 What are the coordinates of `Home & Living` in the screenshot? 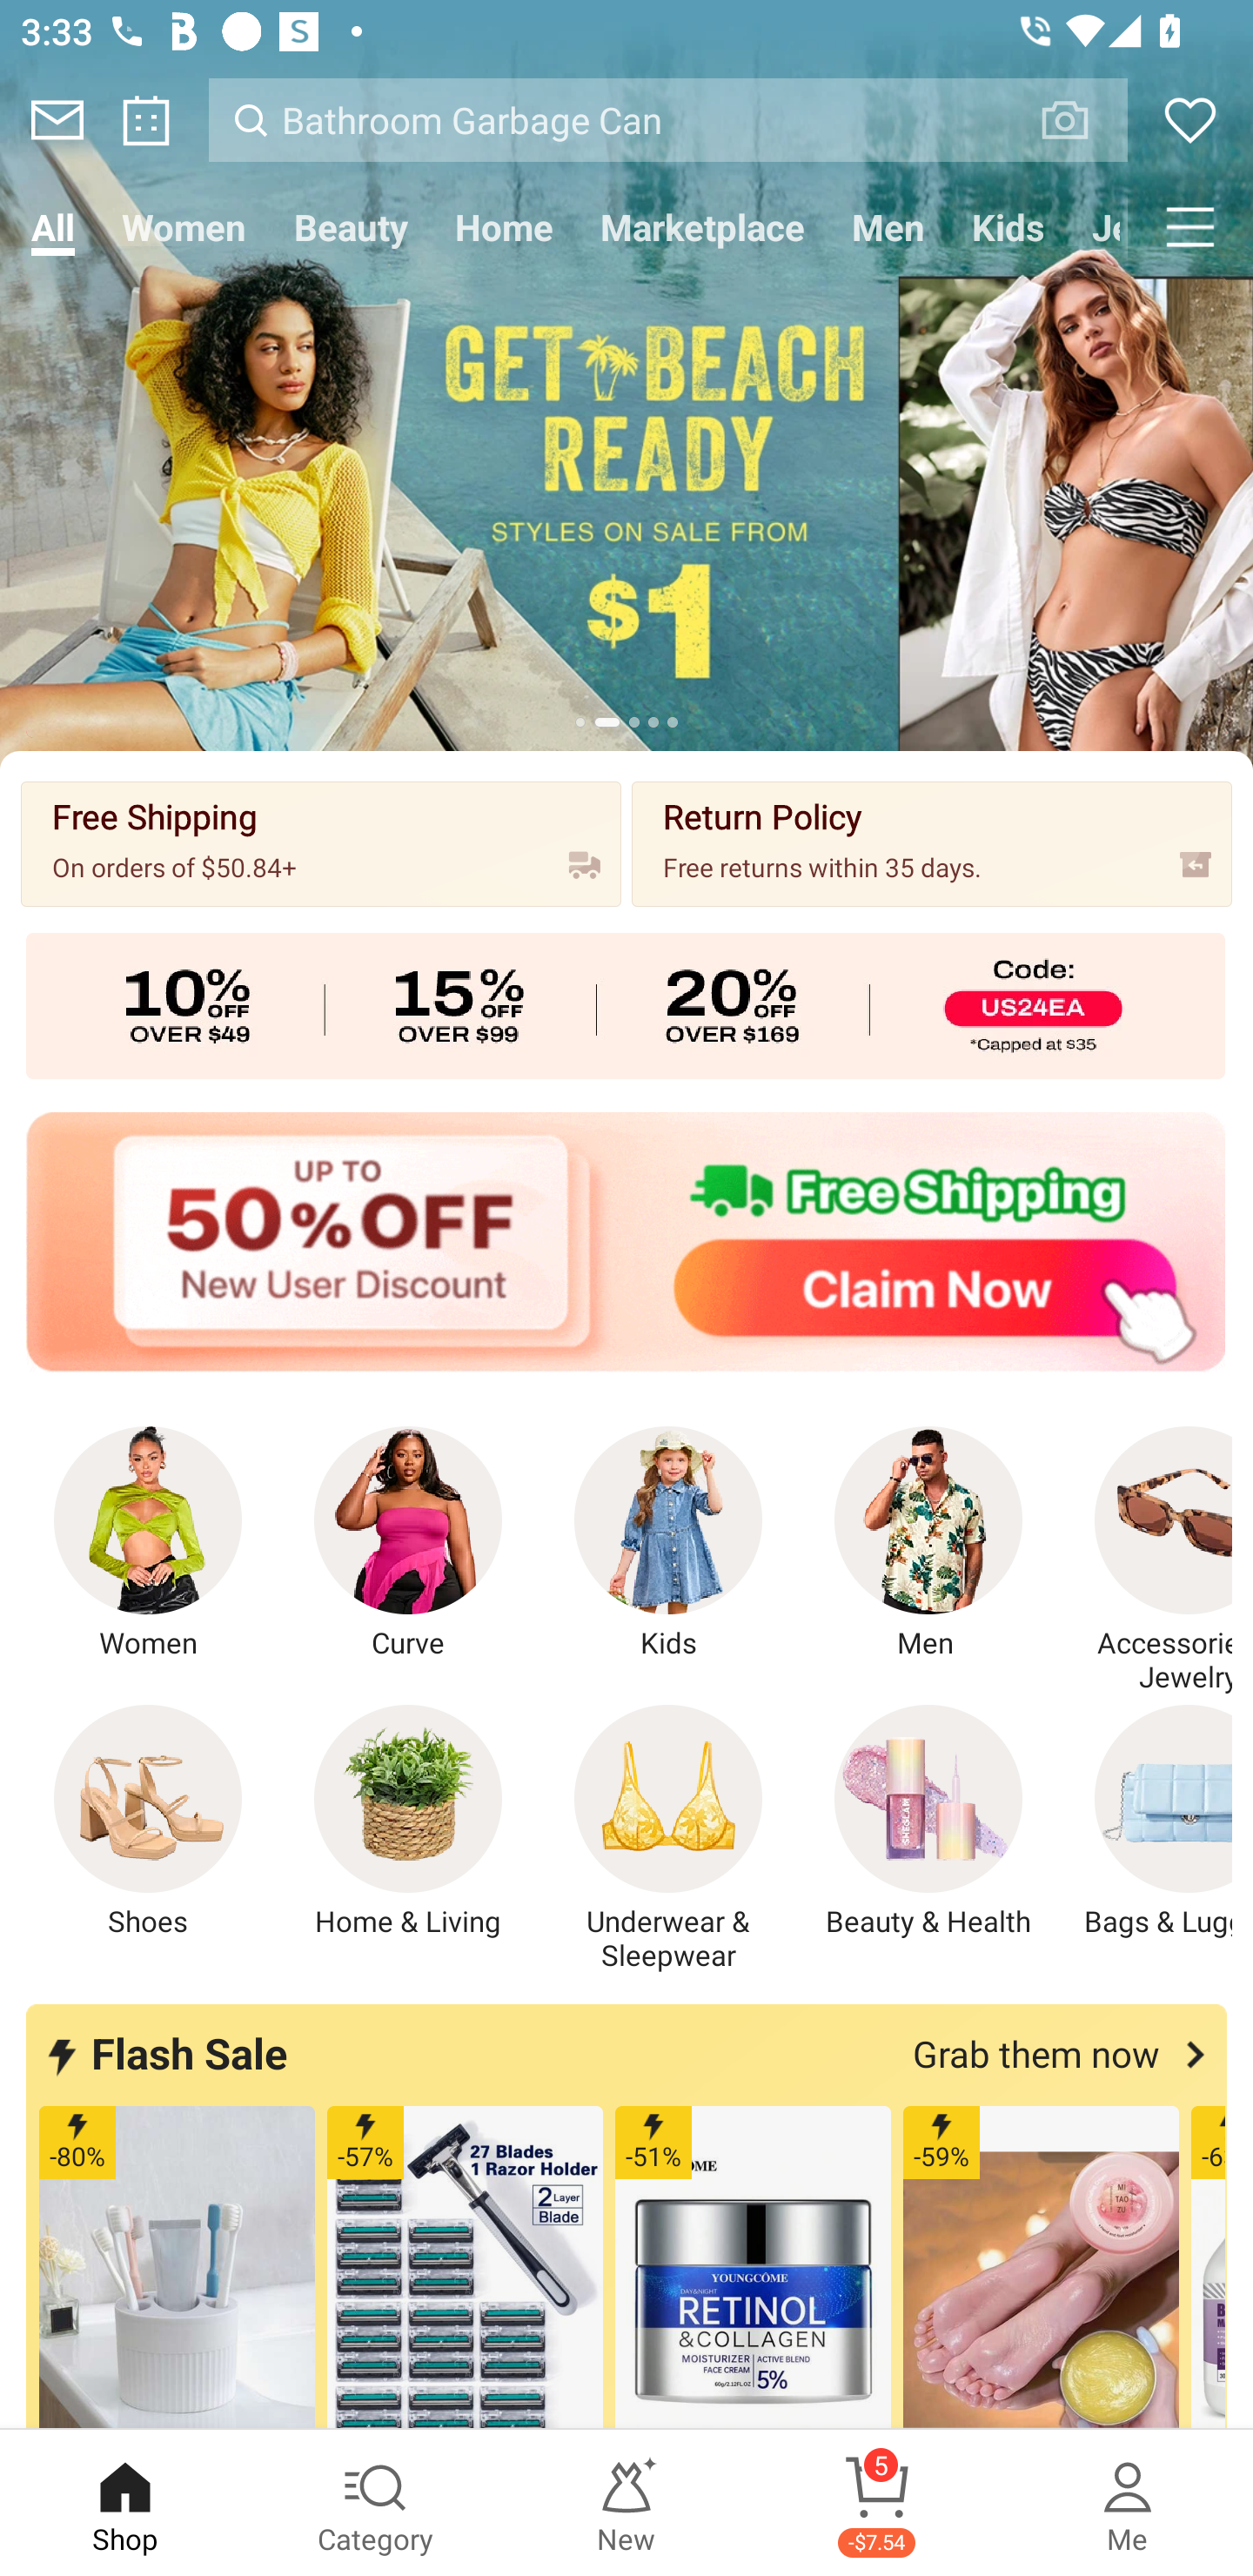 It's located at (408, 1822).